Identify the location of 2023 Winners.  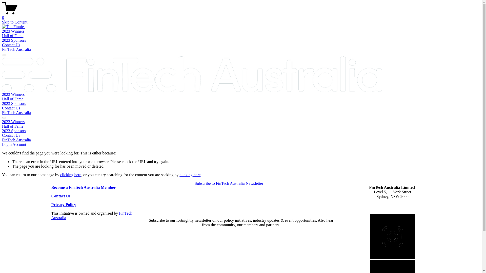
(13, 31).